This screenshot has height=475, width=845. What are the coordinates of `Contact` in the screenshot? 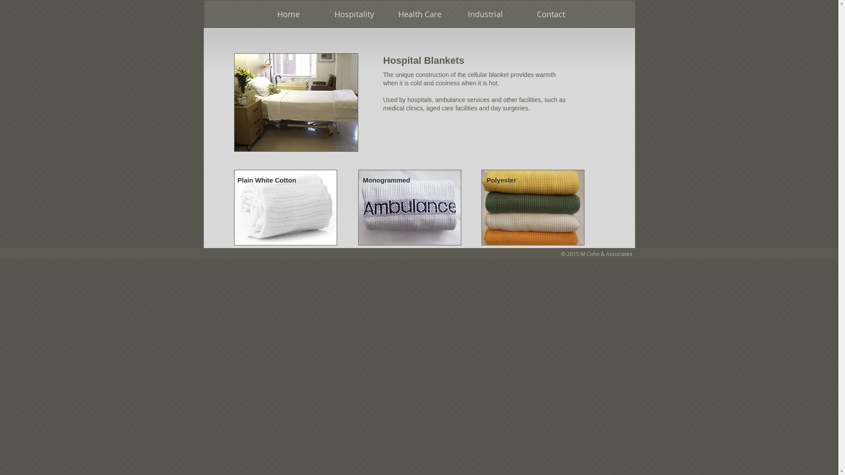 It's located at (550, 14).